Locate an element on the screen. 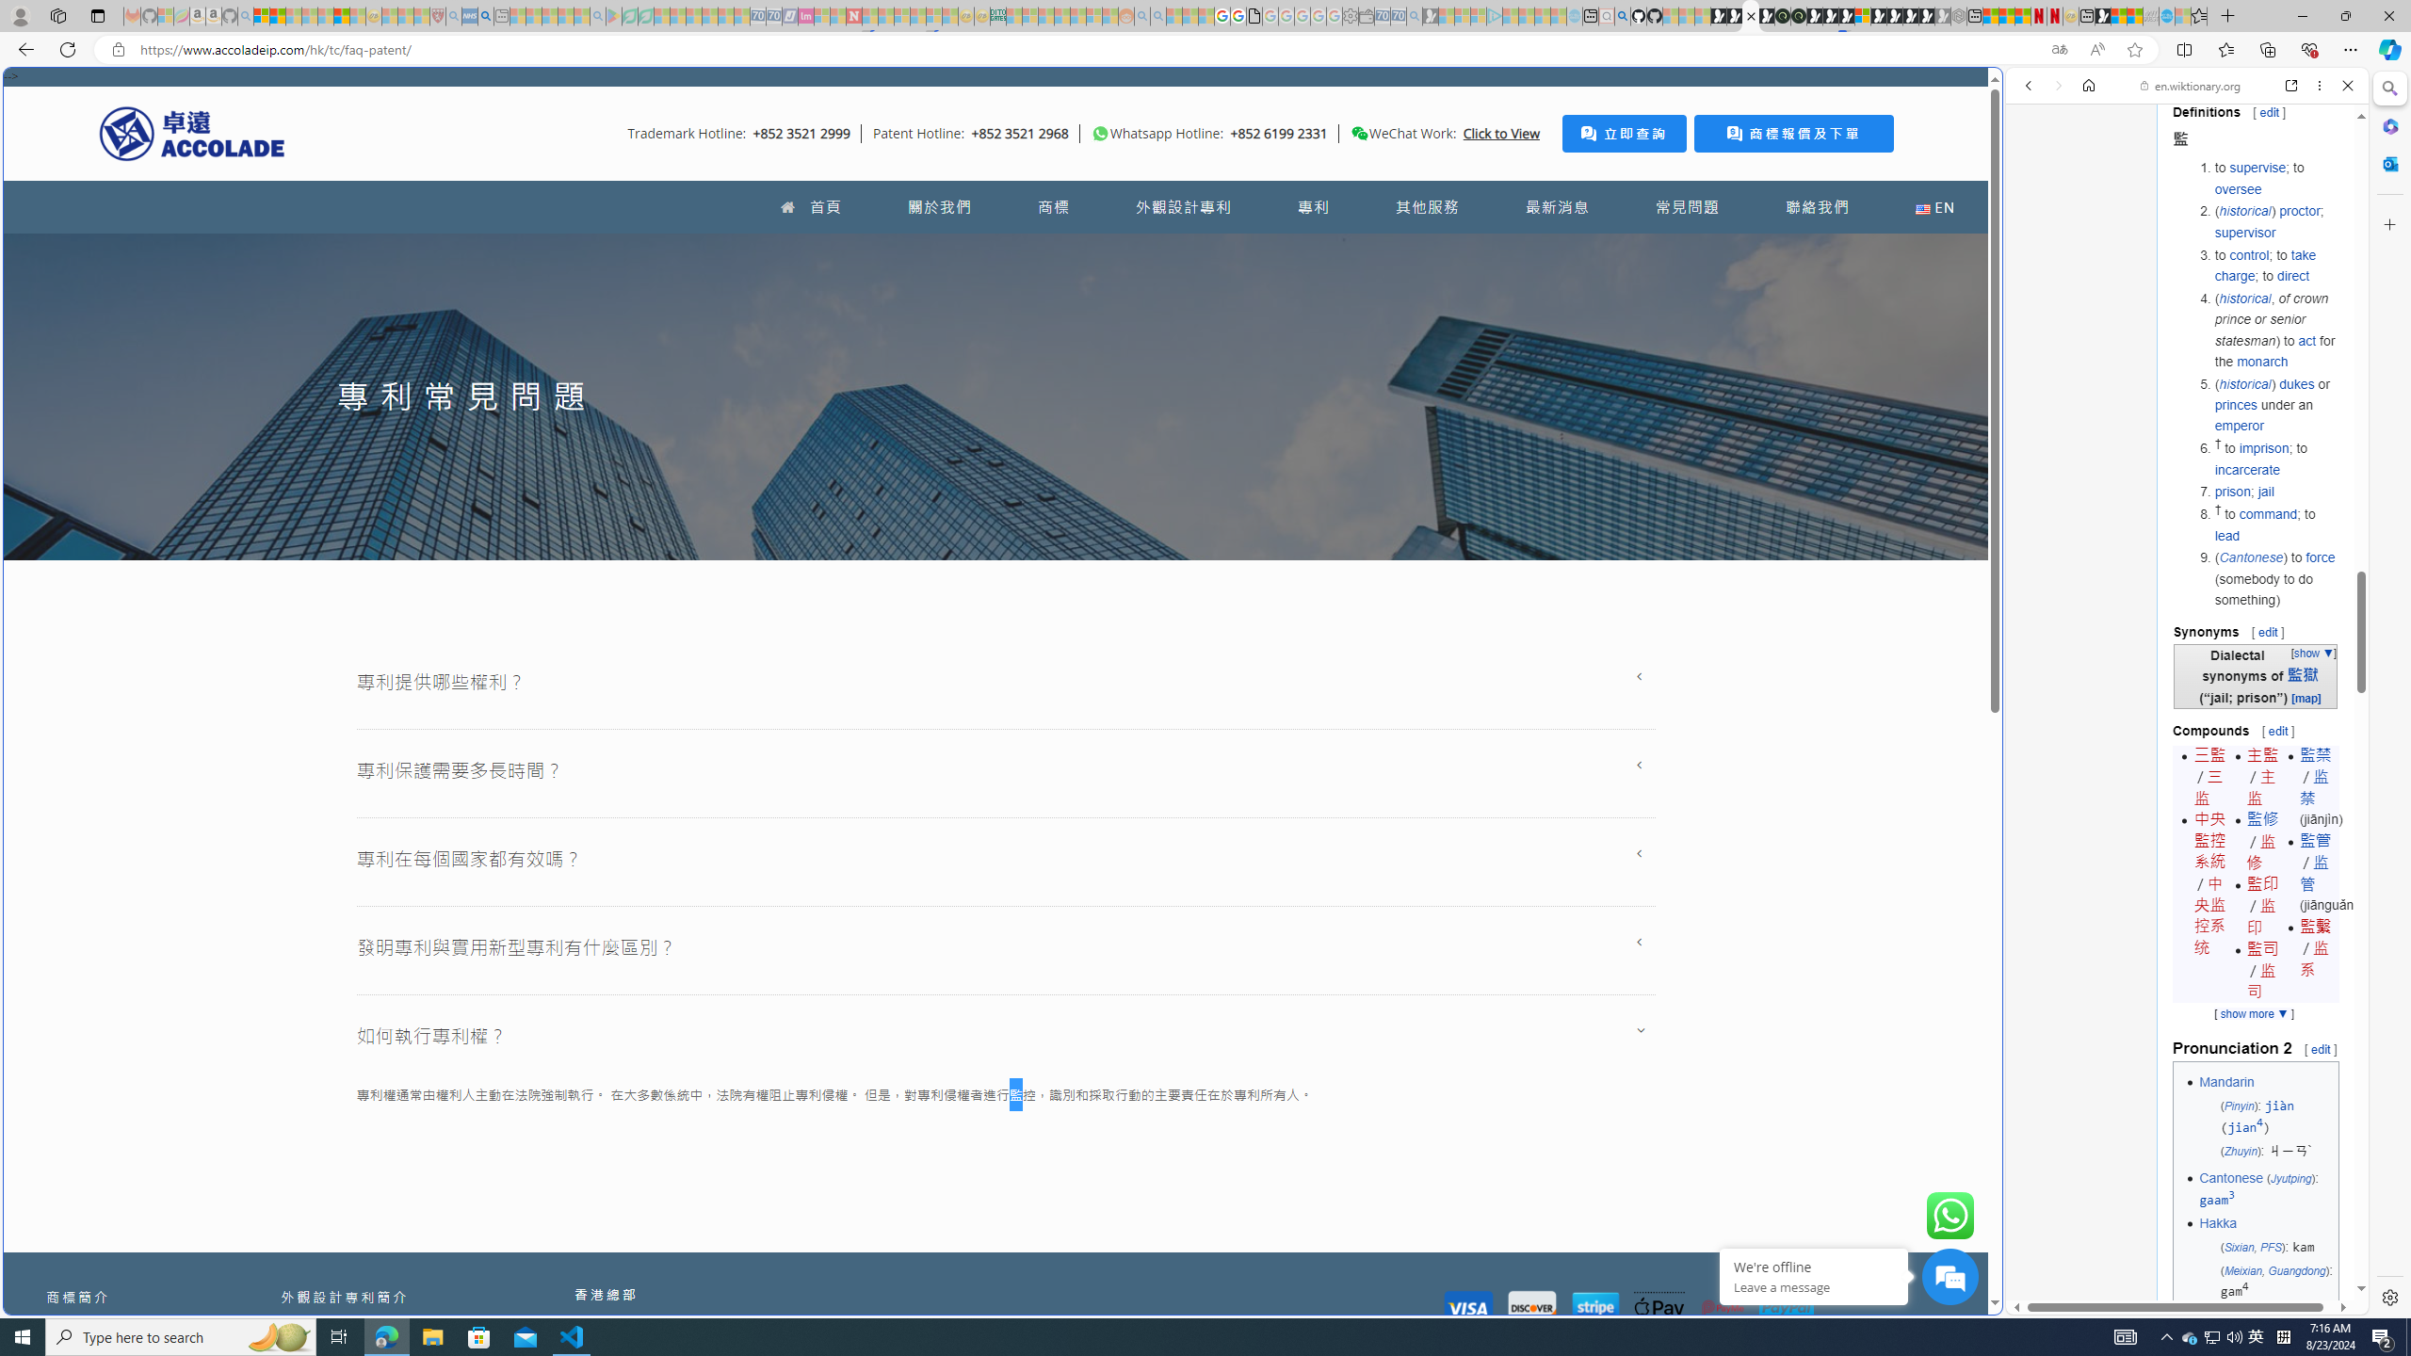 The image size is (2411, 1356). jail is located at coordinates (2265, 492).